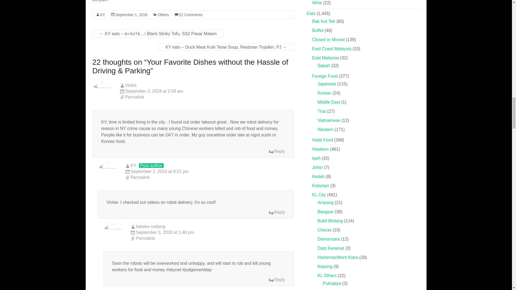 This screenshot has height=290, width=516. I want to click on KY, so click(133, 165).